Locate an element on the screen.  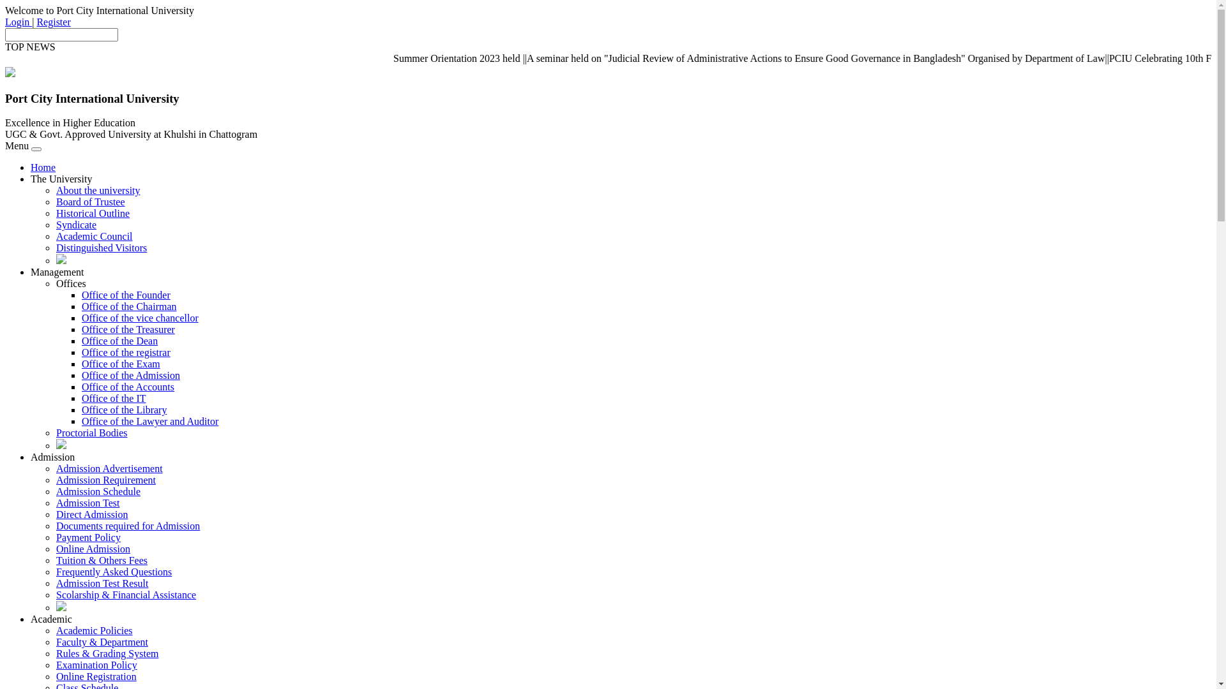
Home is located at coordinates (43, 167).